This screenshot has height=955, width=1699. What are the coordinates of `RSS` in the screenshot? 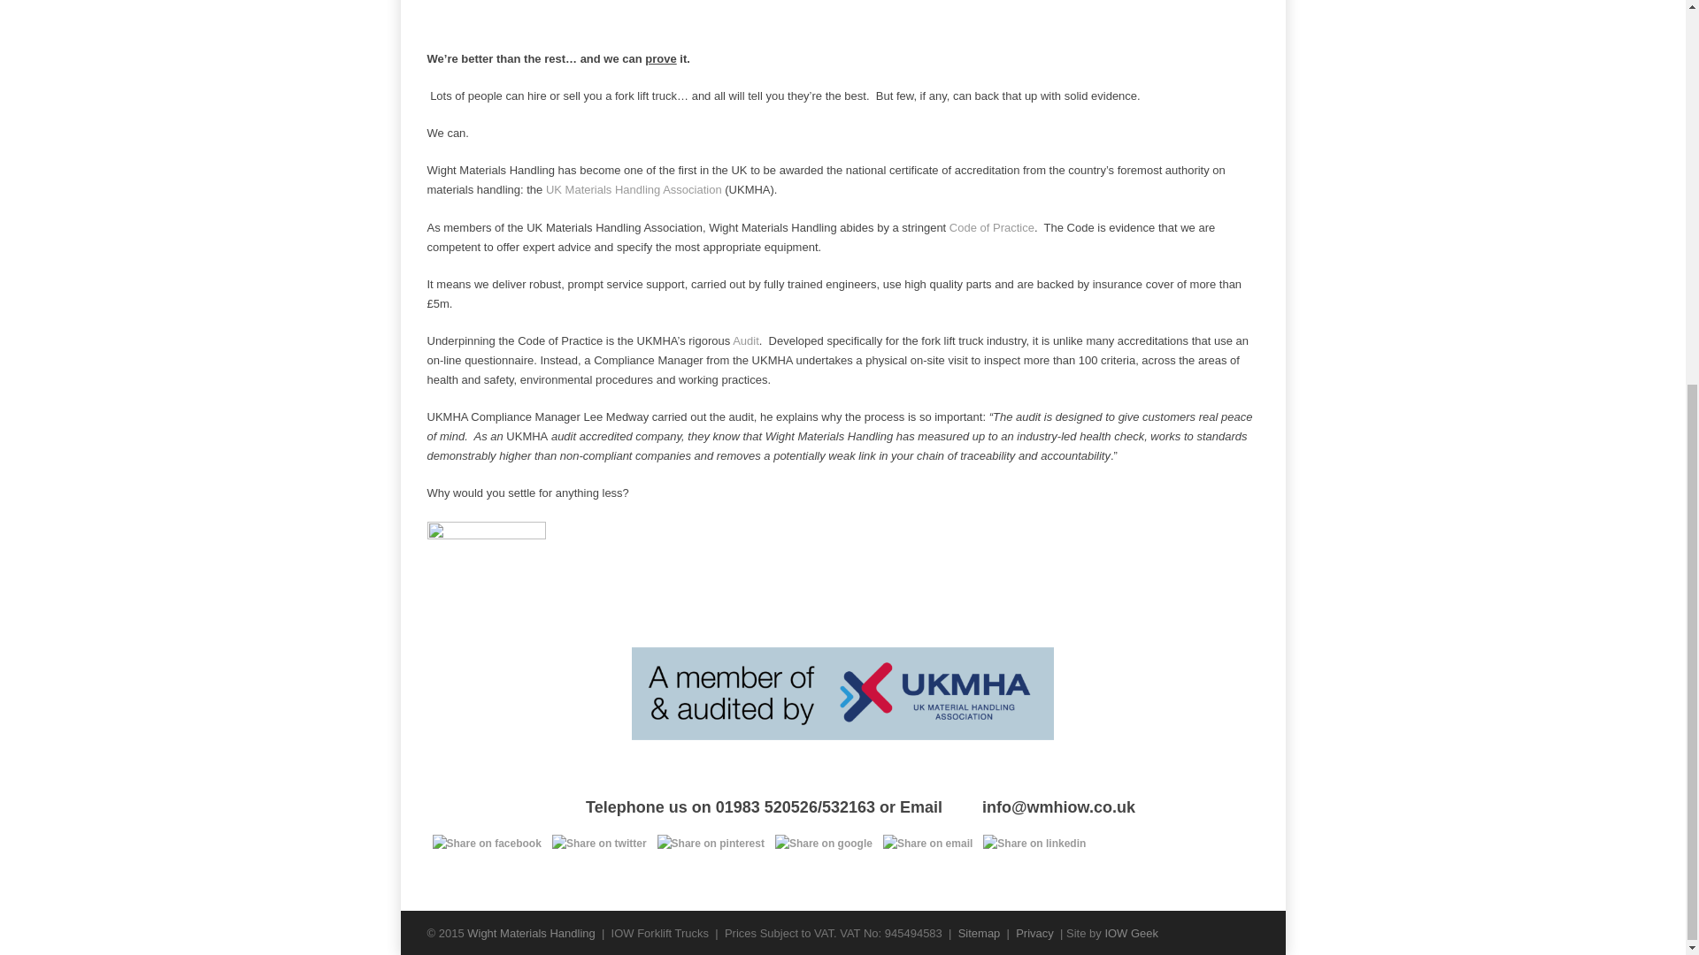 It's located at (1241, 932).